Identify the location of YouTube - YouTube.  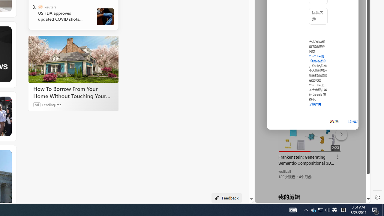
(310, 80).